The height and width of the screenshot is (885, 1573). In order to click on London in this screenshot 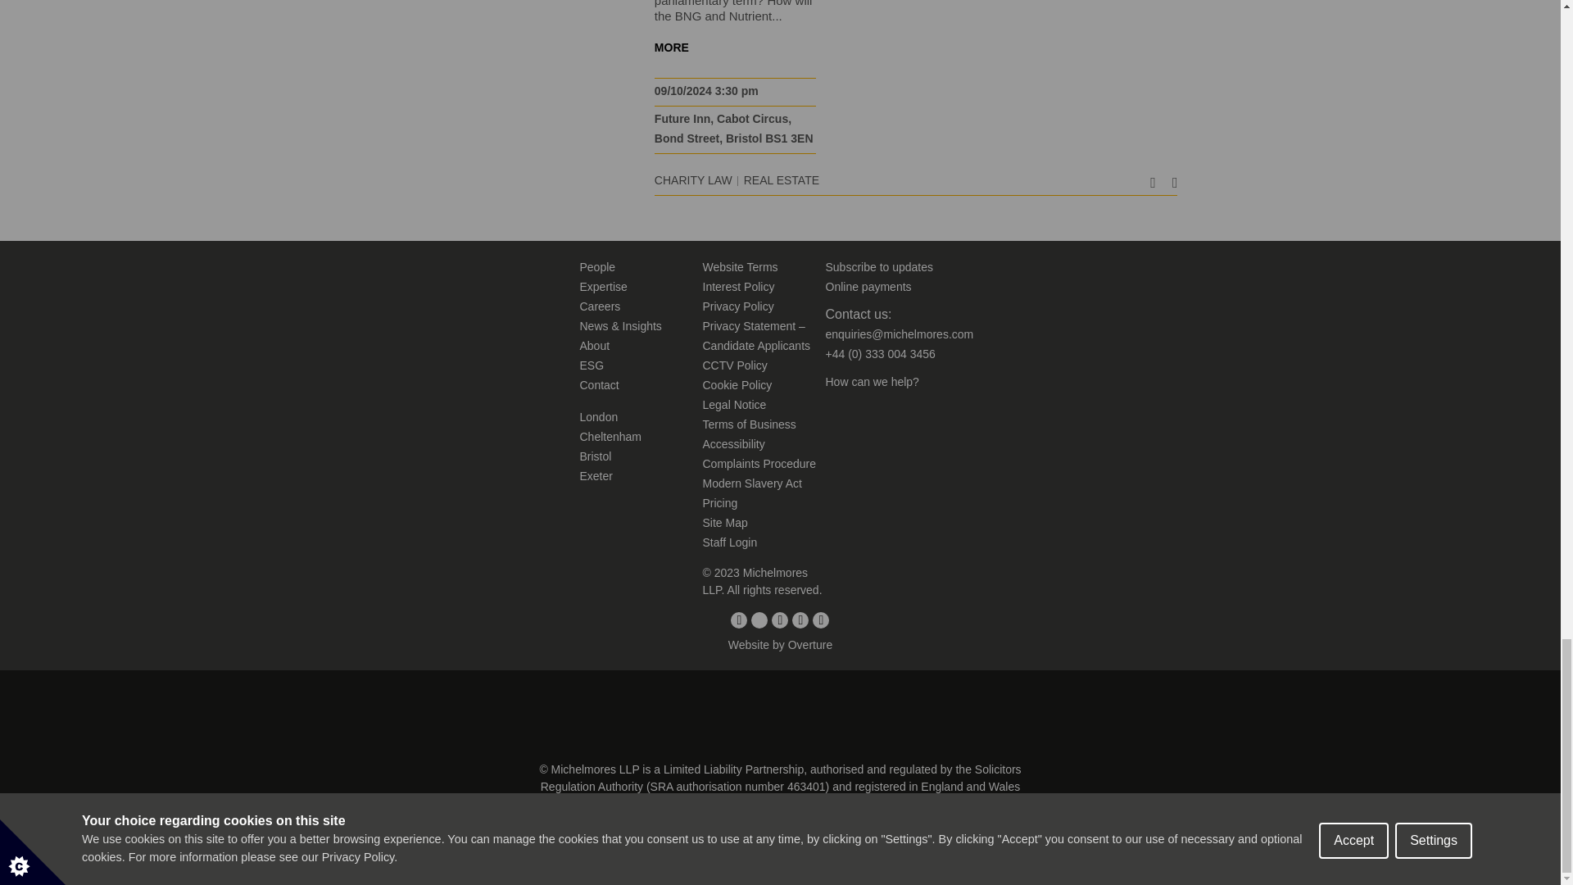, I will do `click(599, 417)`.